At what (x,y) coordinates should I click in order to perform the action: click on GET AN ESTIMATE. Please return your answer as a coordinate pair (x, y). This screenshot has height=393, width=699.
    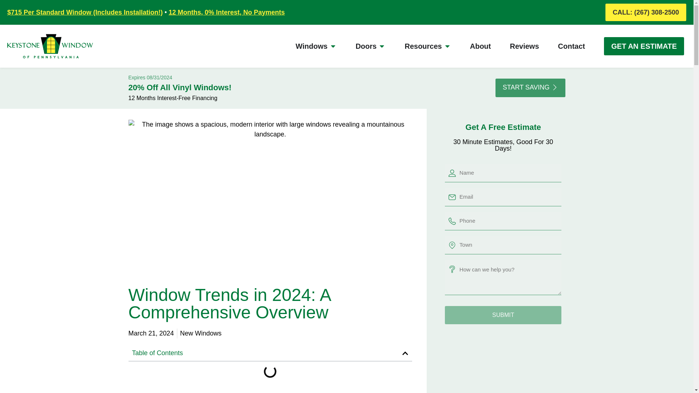
    Looking at the image, I should click on (644, 46).